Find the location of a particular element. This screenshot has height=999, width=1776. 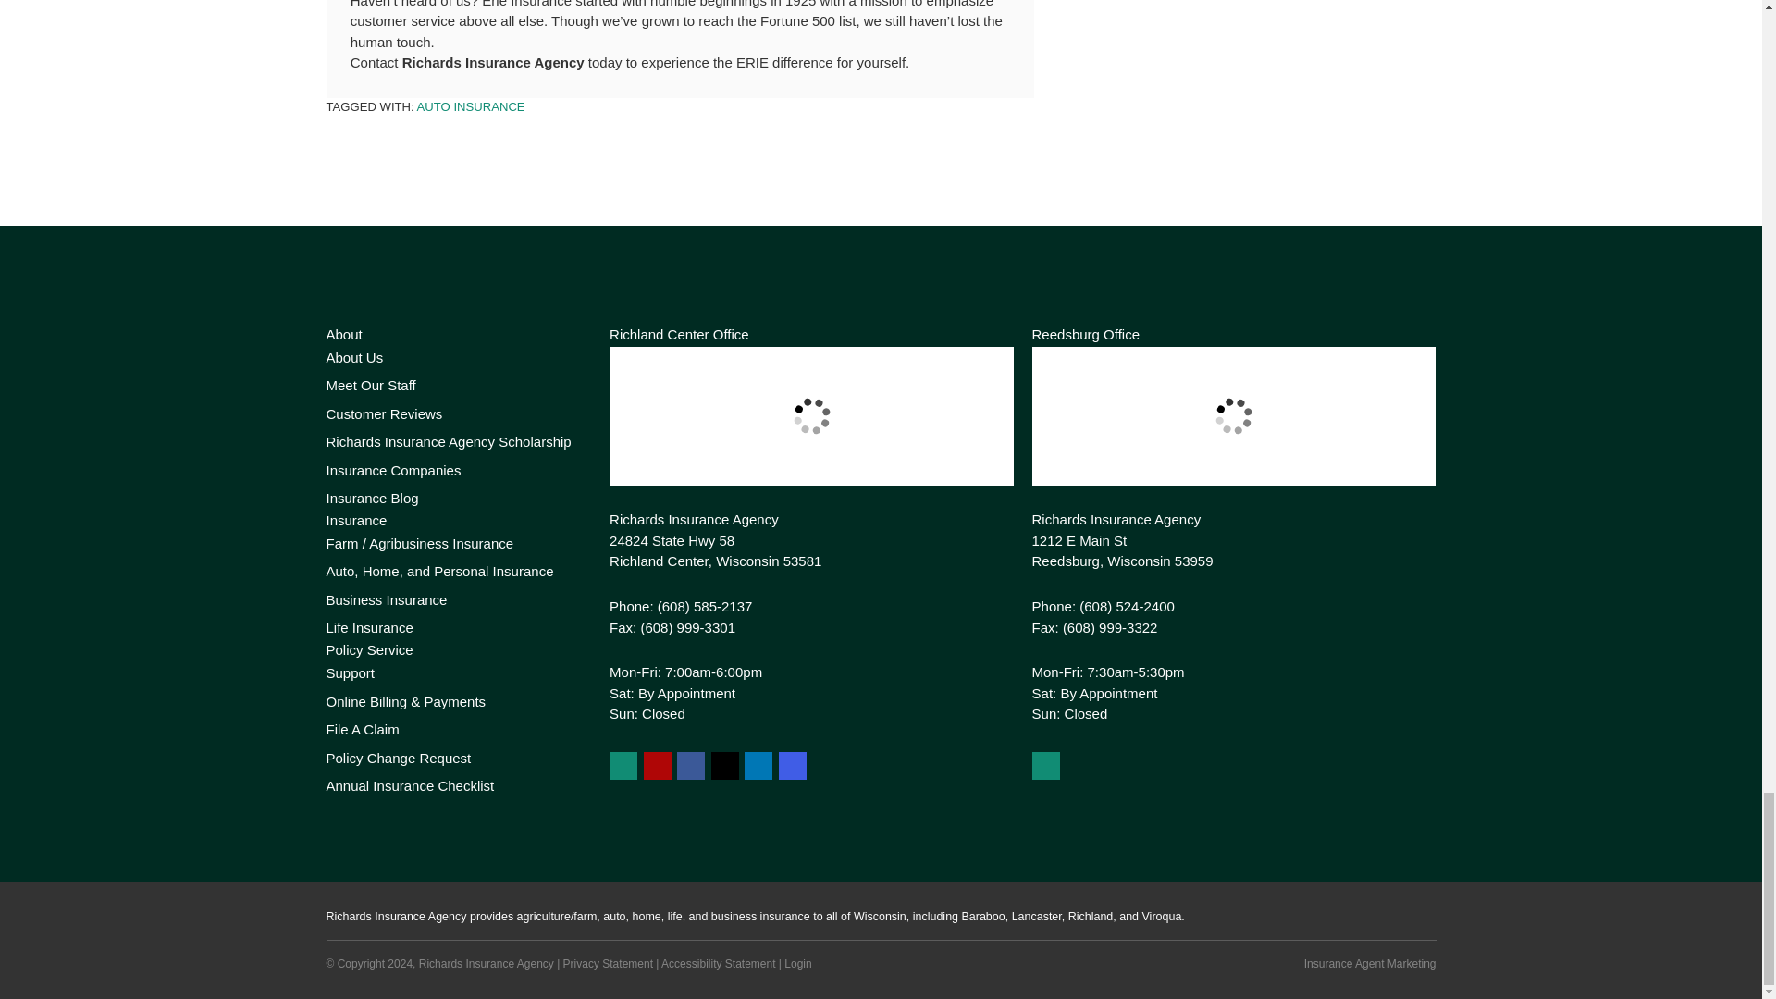

Auto Insurance is located at coordinates (472, 107).